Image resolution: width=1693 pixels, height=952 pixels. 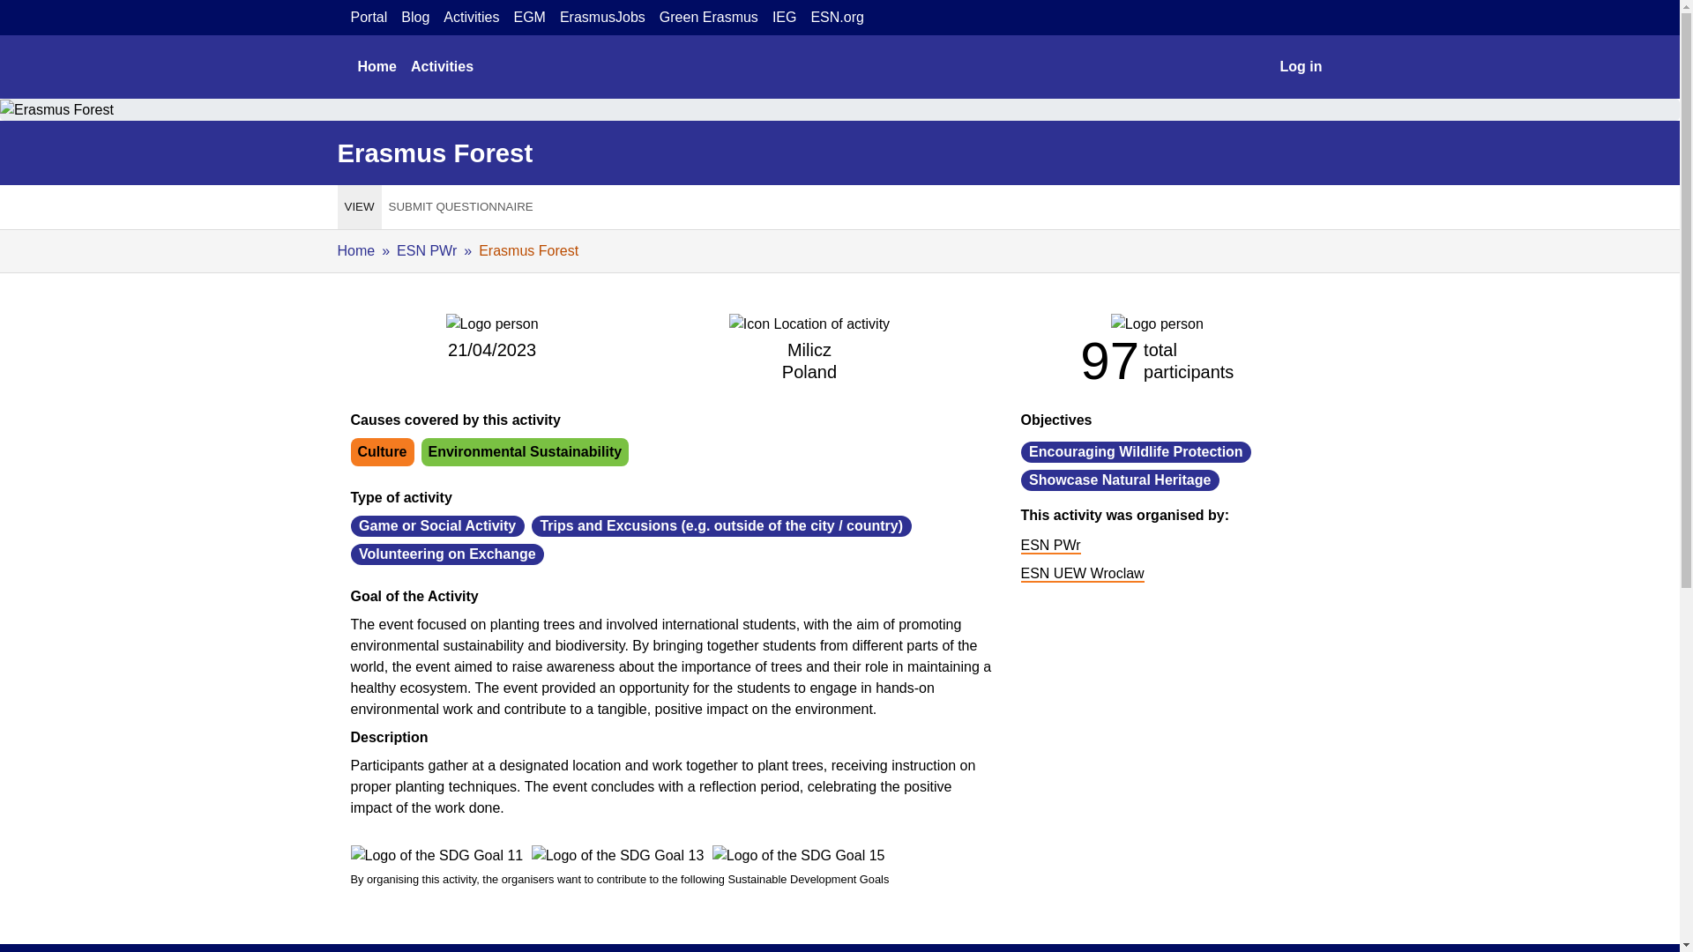 I want to click on Culture, so click(x=383, y=451).